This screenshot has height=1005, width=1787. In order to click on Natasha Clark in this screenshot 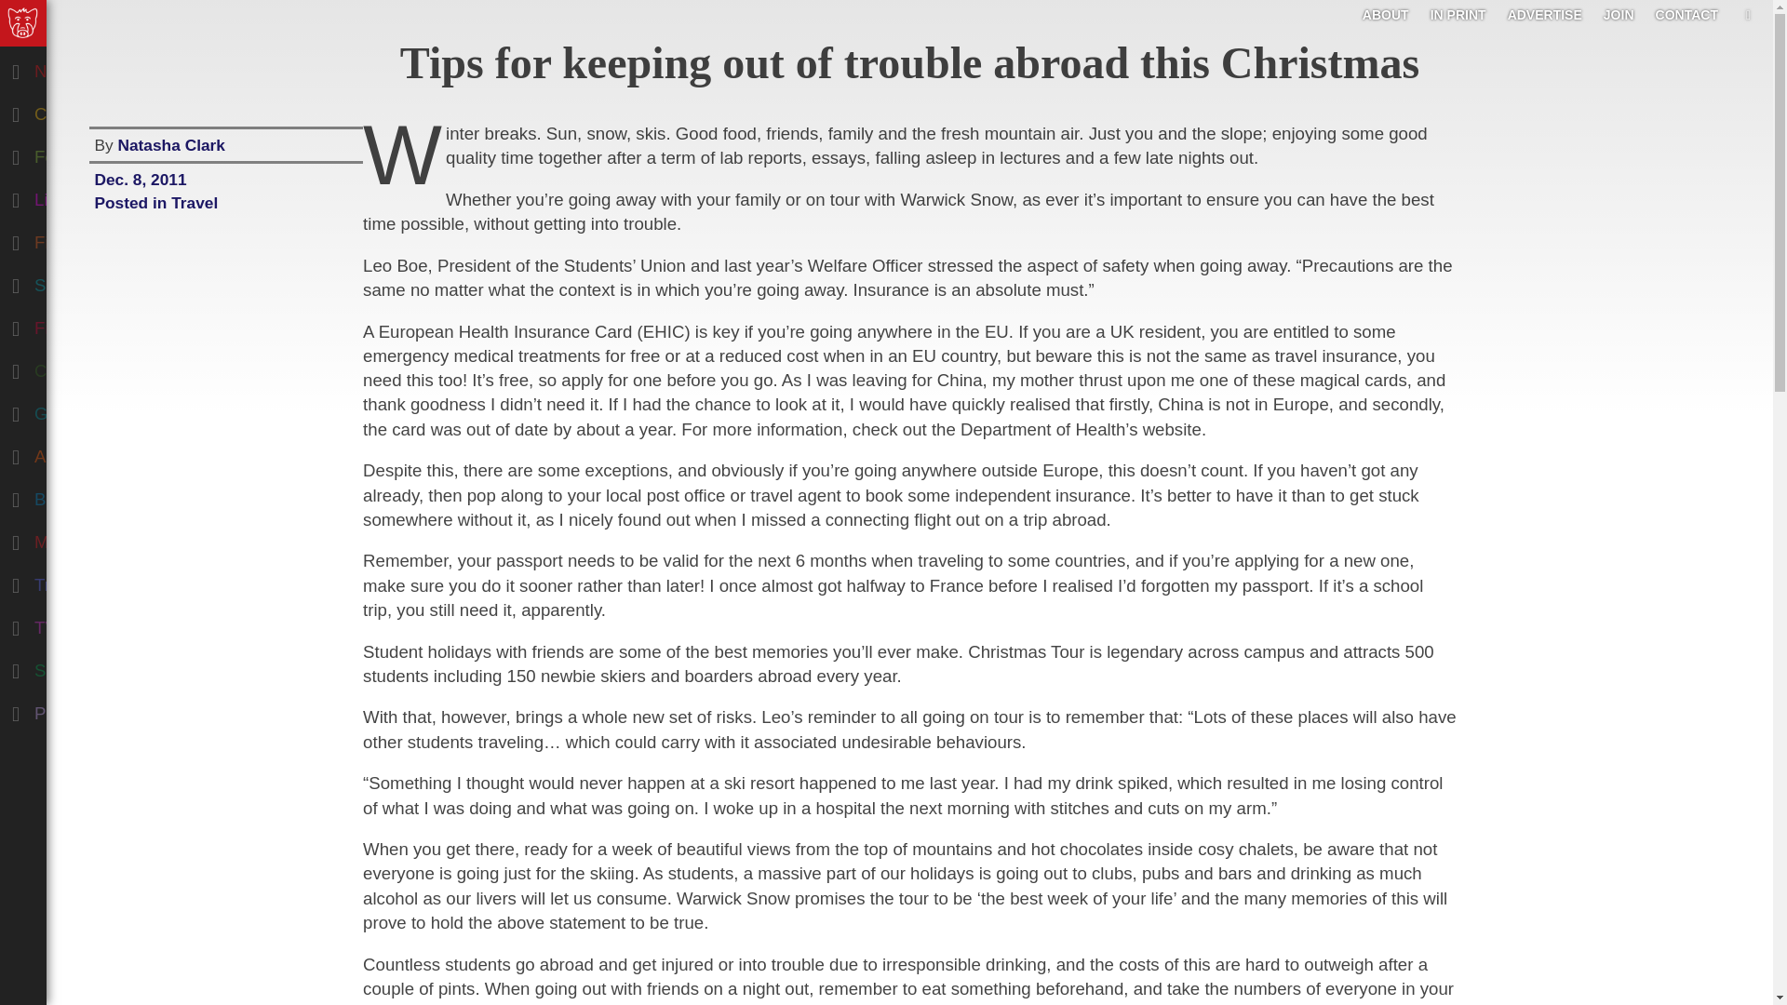, I will do `click(171, 145)`.